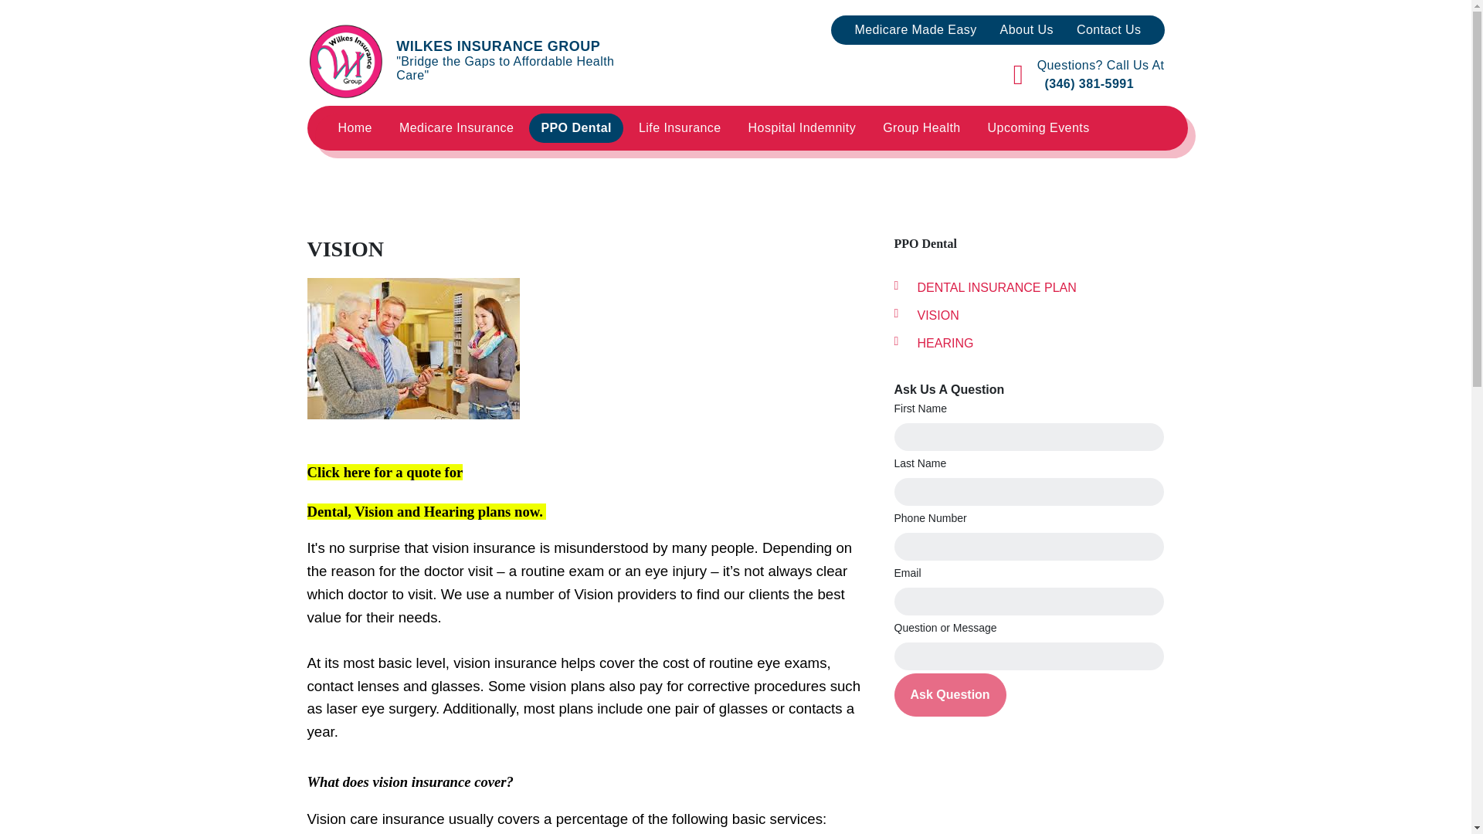 Image resolution: width=1483 pixels, height=834 pixels. I want to click on Click here for a quote for, so click(385, 472).